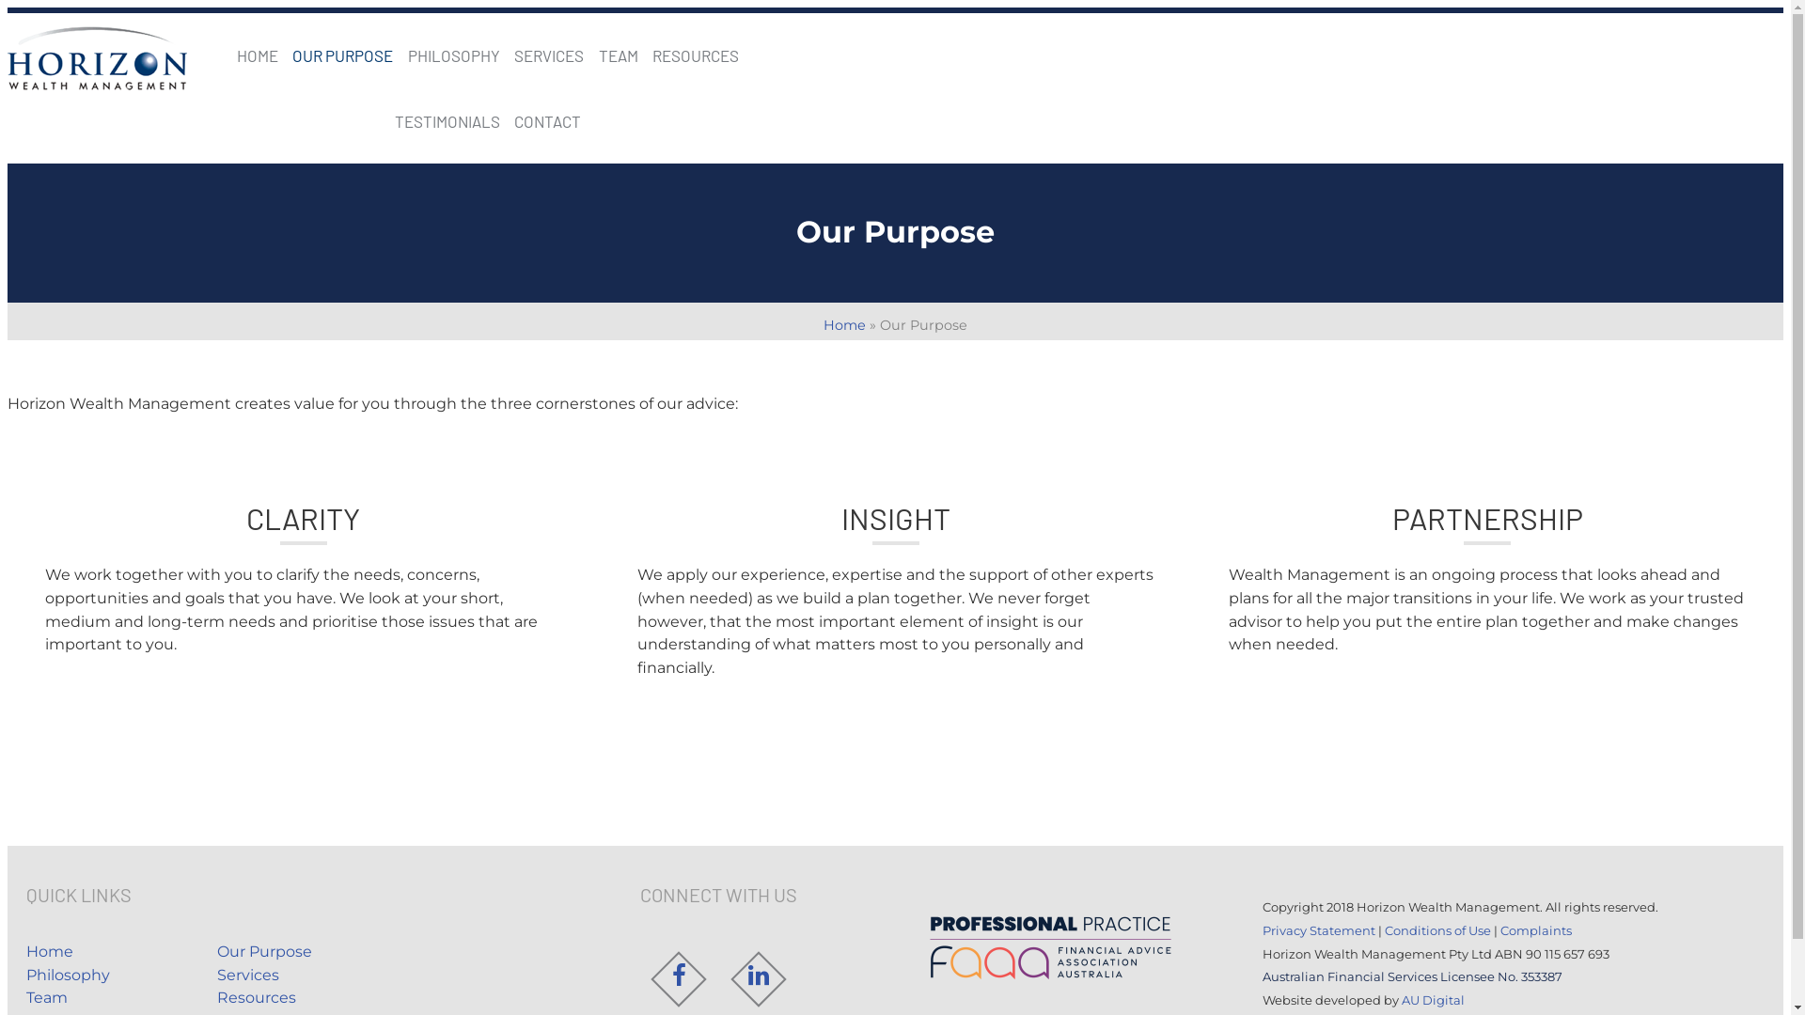 The width and height of the screenshot is (1805, 1015). Describe the element at coordinates (1536, 930) in the screenshot. I see `Complaints` at that location.